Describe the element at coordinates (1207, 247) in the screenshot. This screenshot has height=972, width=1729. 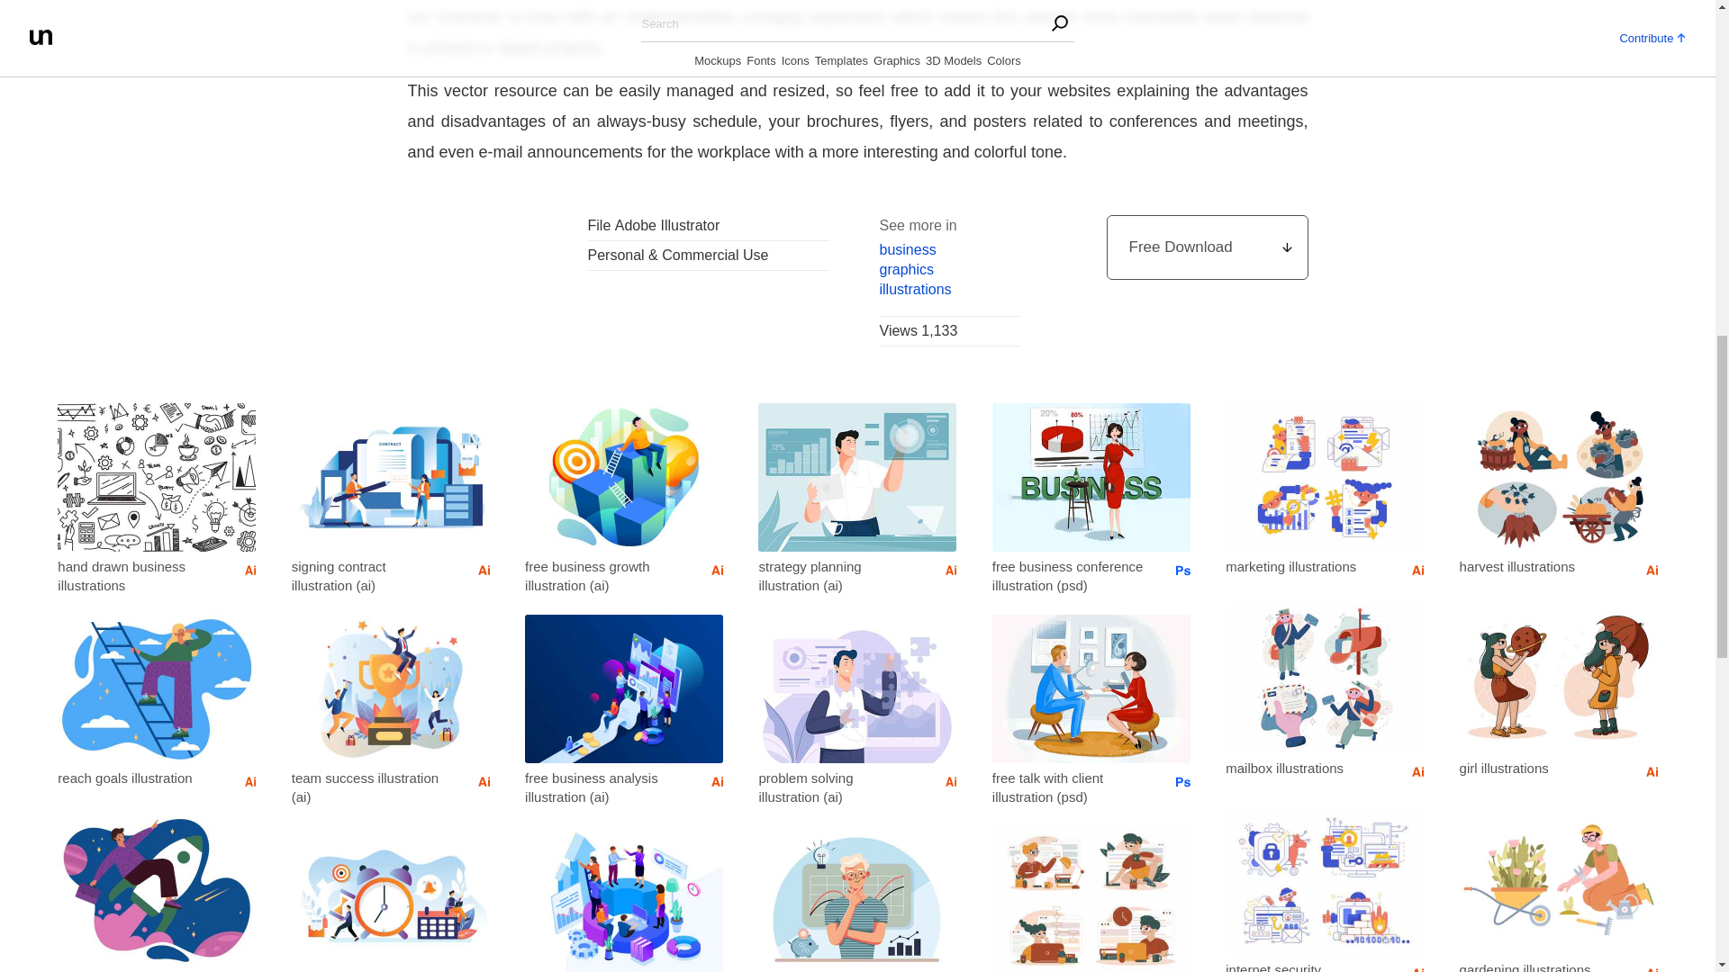
I see `Free Download` at that location.